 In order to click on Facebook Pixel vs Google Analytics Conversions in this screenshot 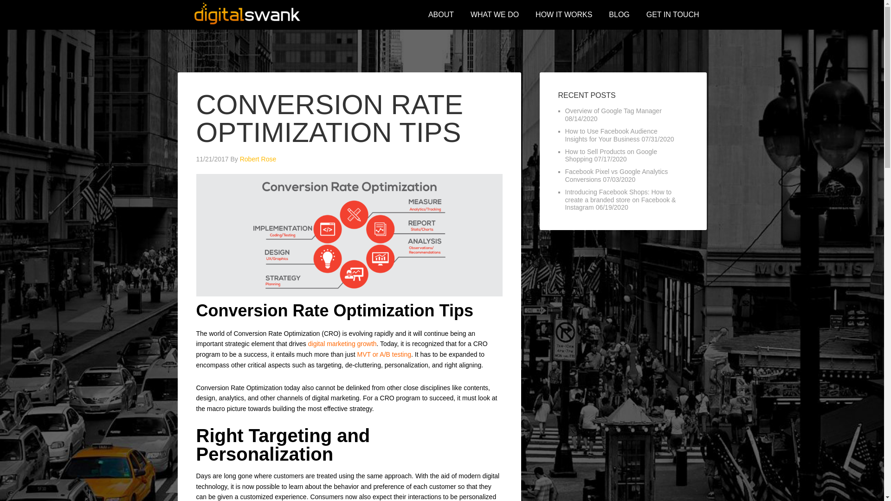, I will do `click(616, 175)`.